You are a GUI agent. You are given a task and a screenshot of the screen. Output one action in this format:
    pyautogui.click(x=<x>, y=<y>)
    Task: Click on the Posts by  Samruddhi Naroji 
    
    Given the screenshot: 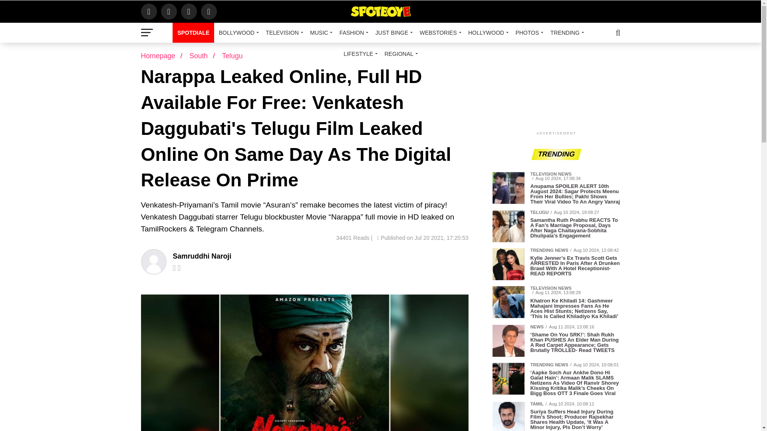 What is the action you would take?
    pyautogui.click(x=202, y=256)
    